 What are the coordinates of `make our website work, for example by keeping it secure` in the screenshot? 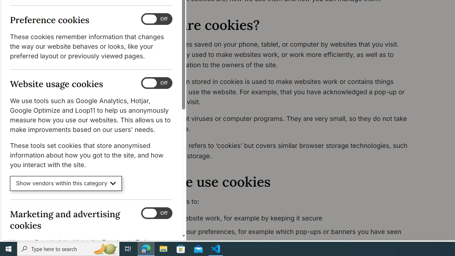 It's located at (283, 218).